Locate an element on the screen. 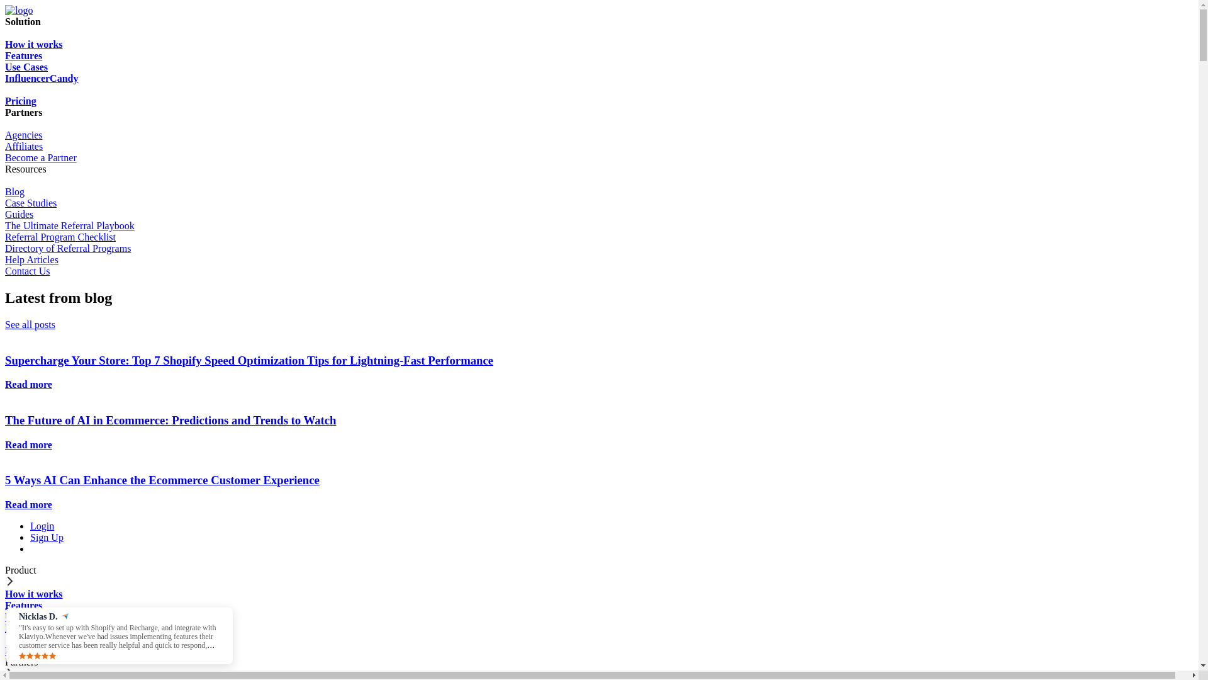 The image size is (1208, 680). How it works is located at coordinates (599, 594).